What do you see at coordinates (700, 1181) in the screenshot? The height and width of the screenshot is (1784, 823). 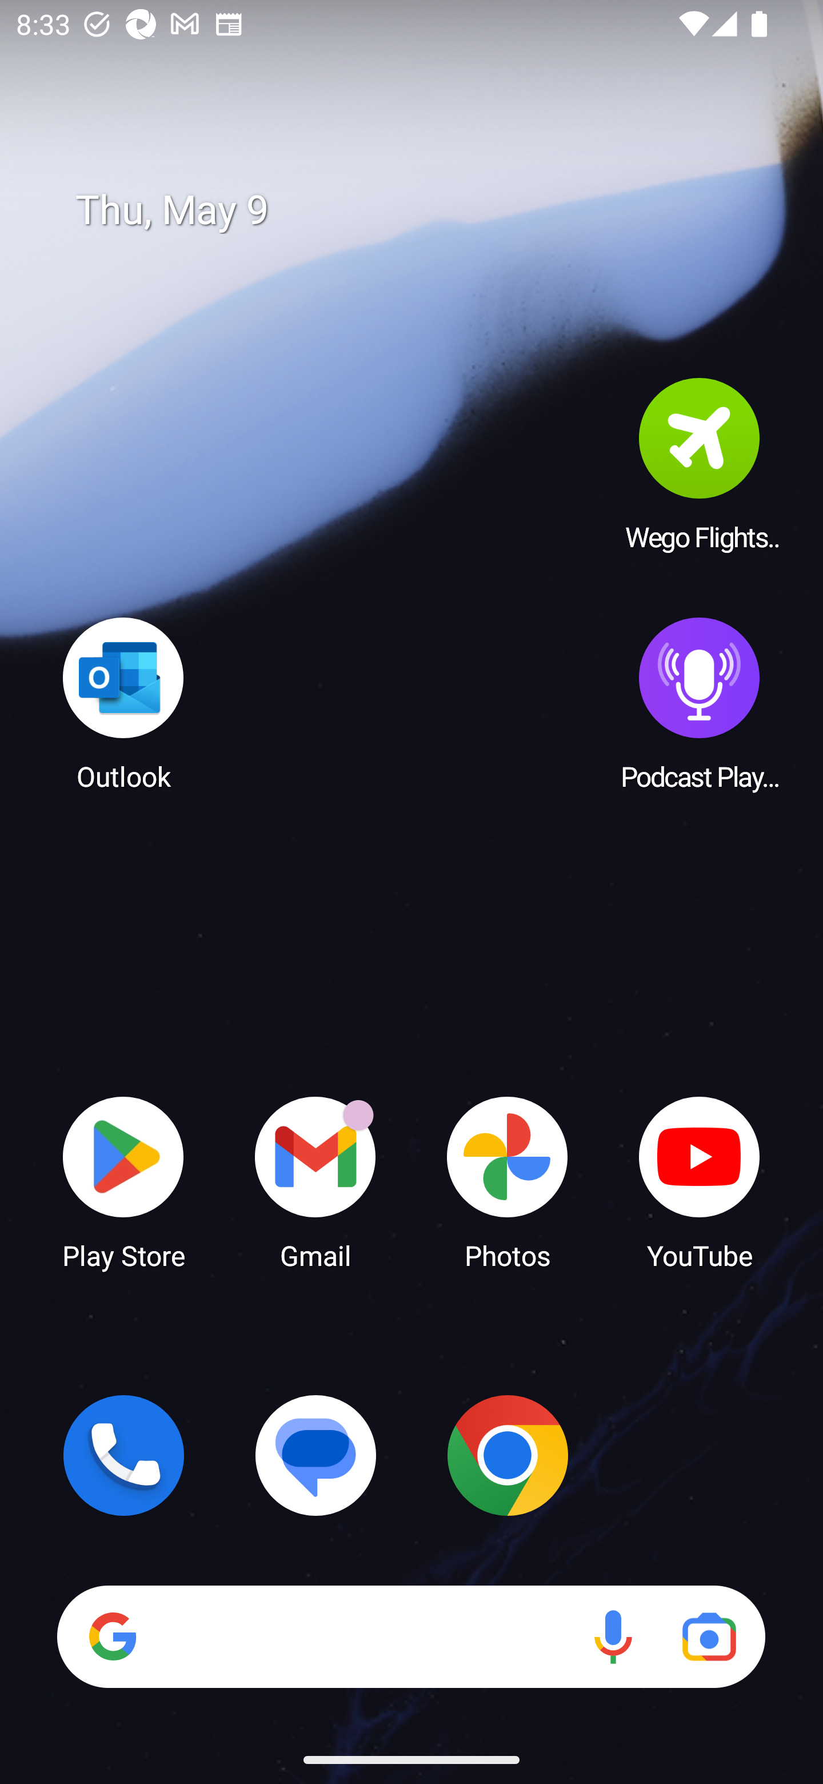 I see `YouTube` at bounding box center [700, 1181].